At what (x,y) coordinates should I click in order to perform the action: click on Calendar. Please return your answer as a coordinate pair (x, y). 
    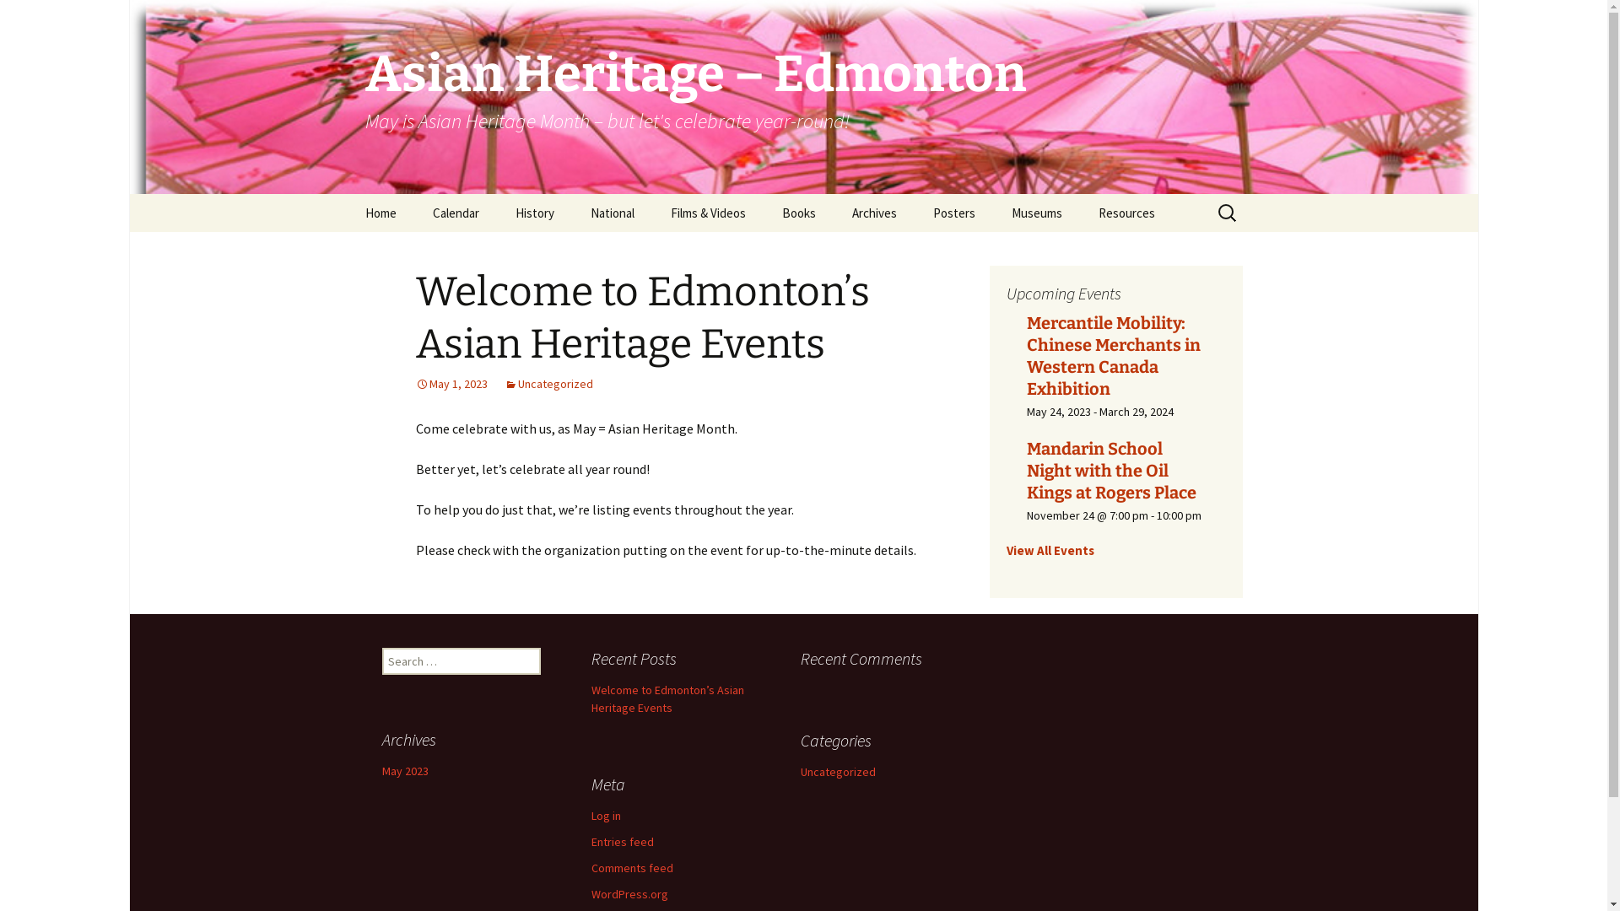
    Looking at the image, I should click on (455, 213).